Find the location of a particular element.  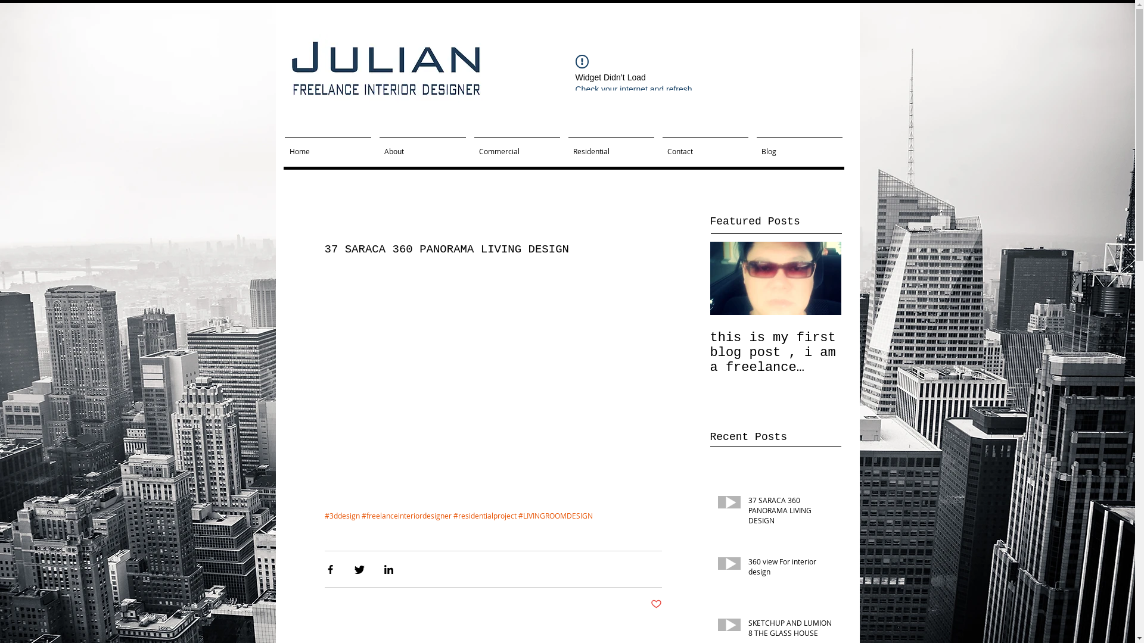

Home is located at coordinates (328, 146).